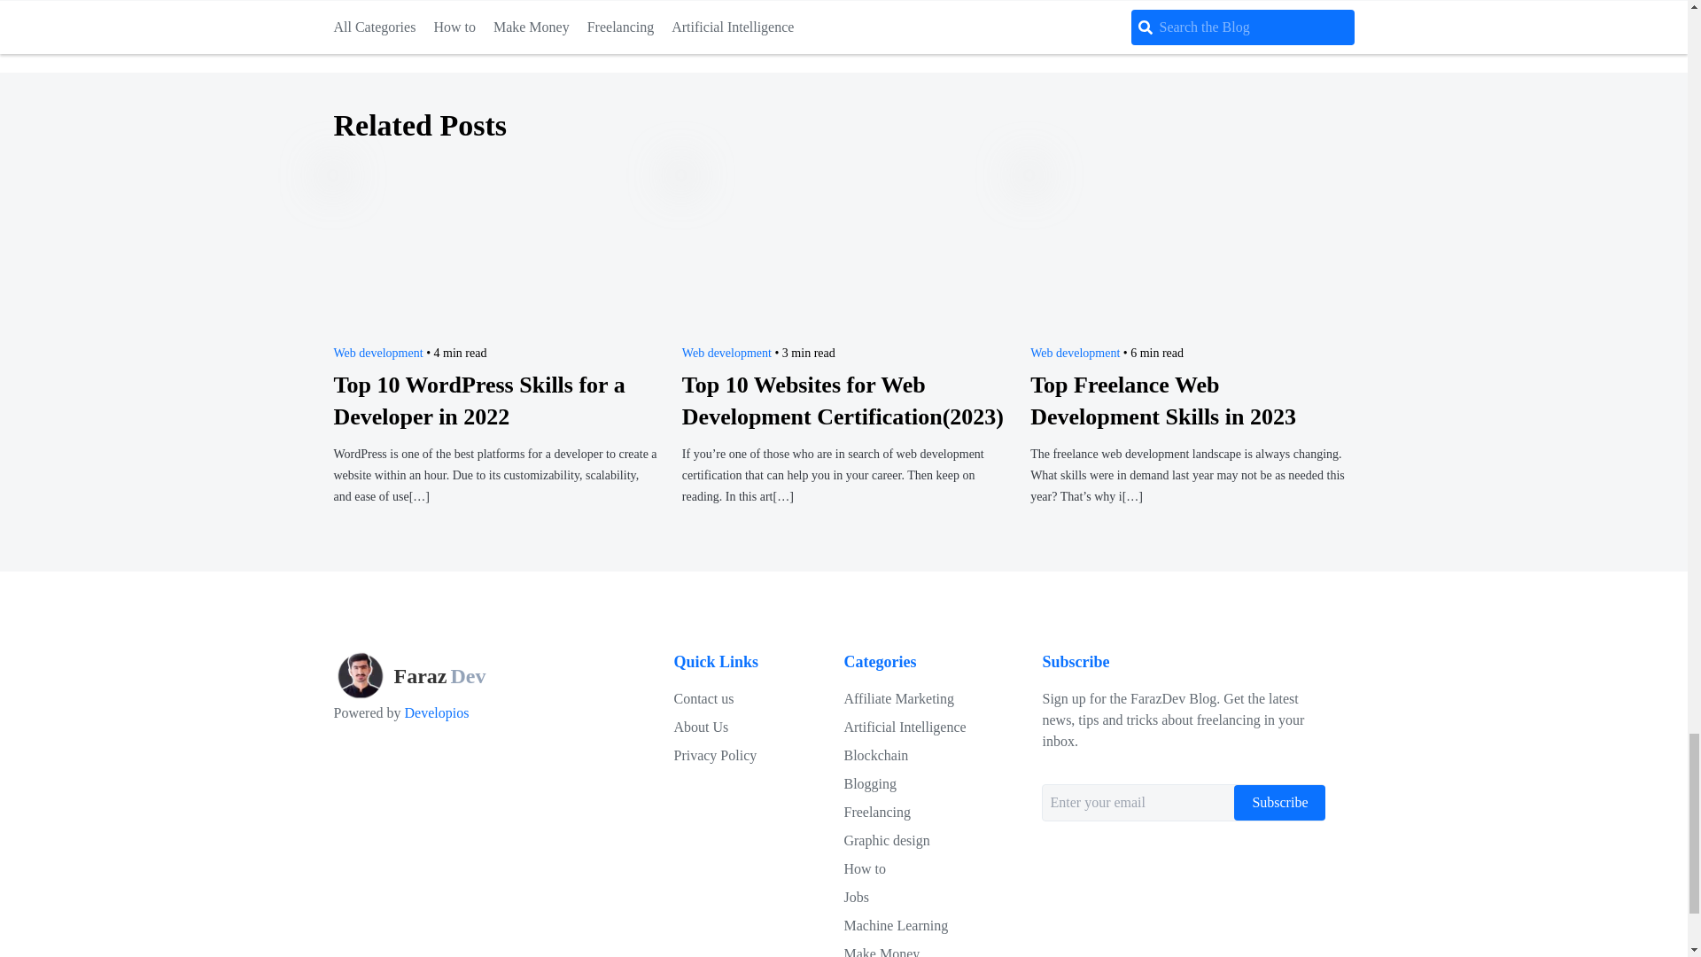 Image resolution: width=1701 pixels, height=957 pixels. What do you see at coordinates (700, 727) in the screenshot?
I see `Web development` at bounding box center [700, 727].